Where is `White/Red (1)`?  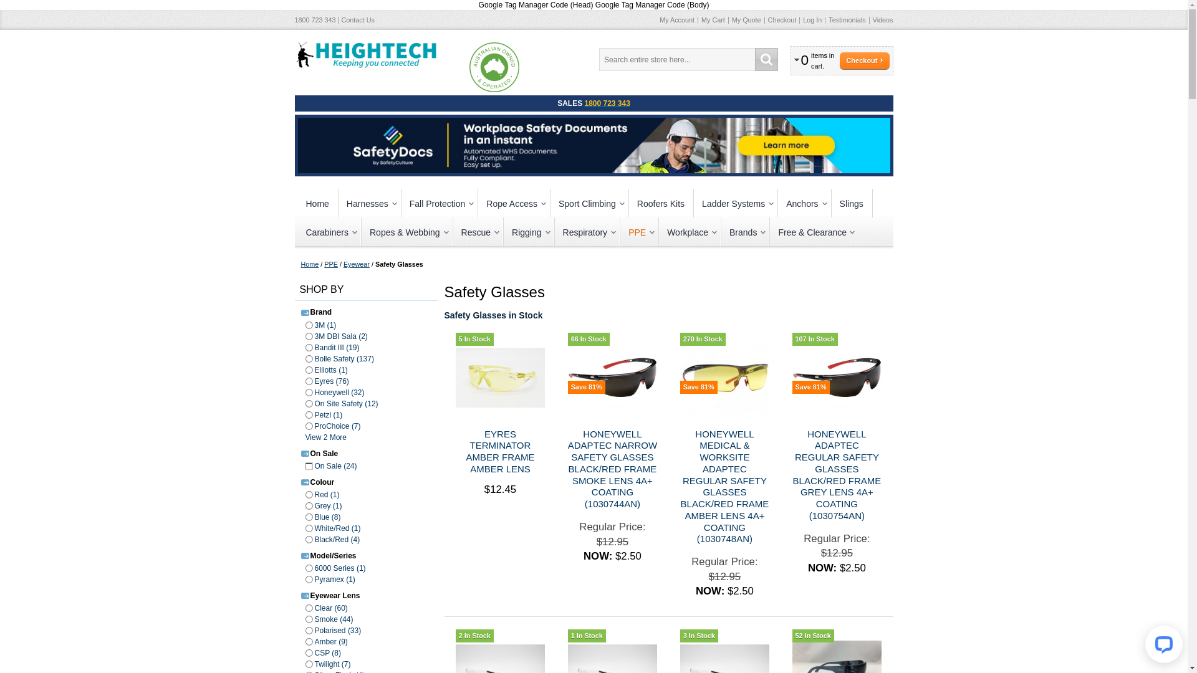 White/Red (1) is located at coordinates (334, 528).